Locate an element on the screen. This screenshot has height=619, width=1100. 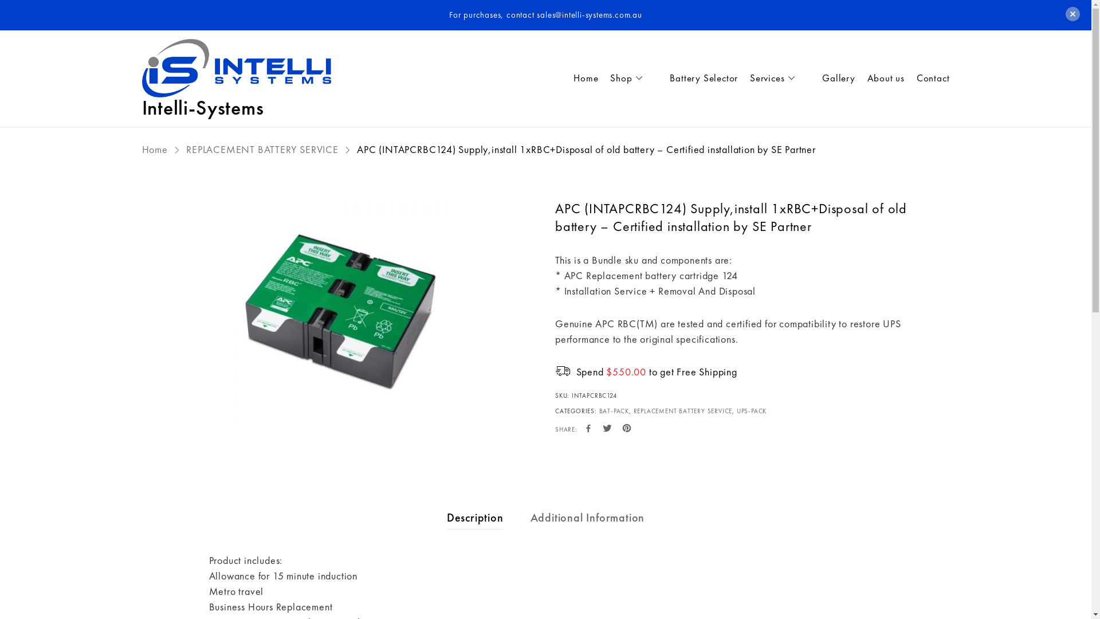
Intelli-Systems is located at coordinates (237, 69).